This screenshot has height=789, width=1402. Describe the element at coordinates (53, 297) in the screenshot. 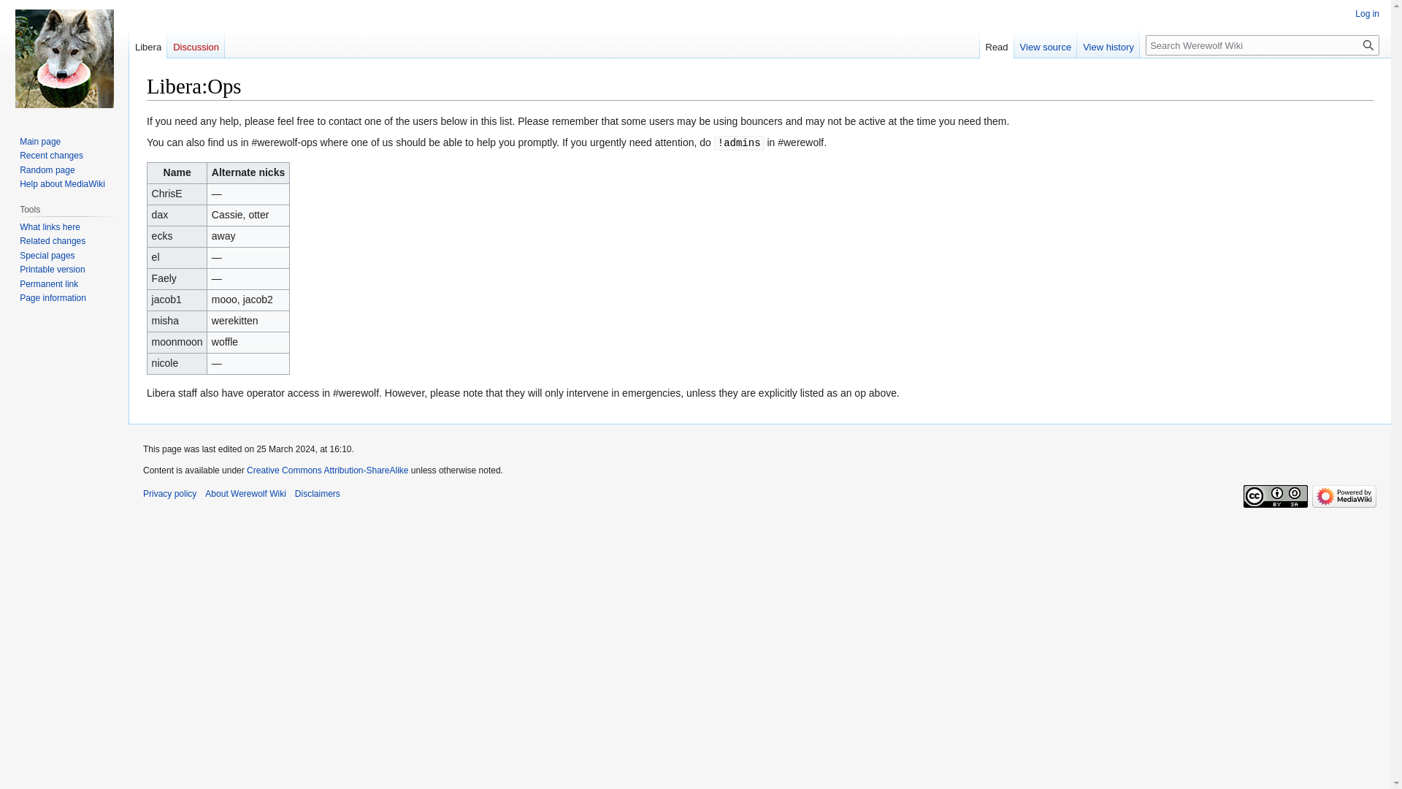

I see `More information about this page` at that location.